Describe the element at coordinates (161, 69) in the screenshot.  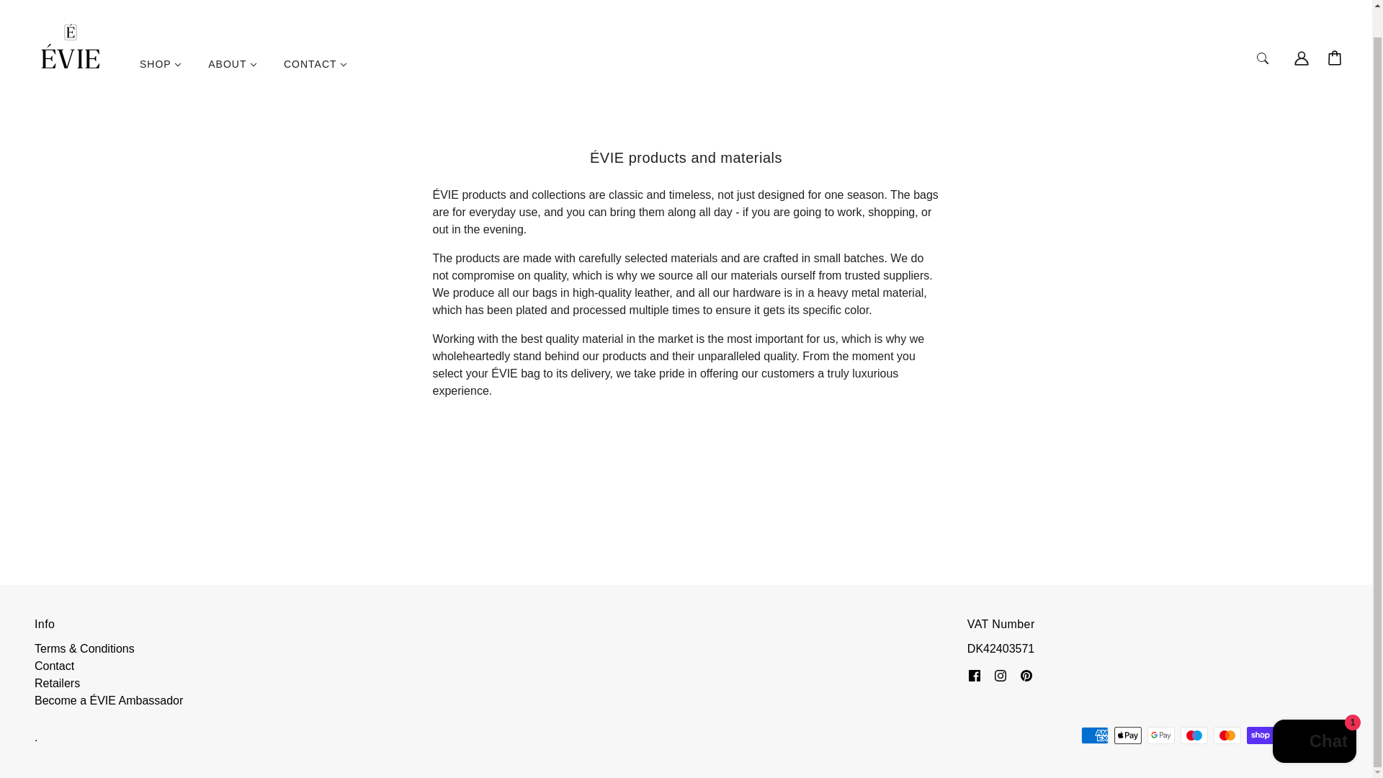
I see `SHOP` at that location.